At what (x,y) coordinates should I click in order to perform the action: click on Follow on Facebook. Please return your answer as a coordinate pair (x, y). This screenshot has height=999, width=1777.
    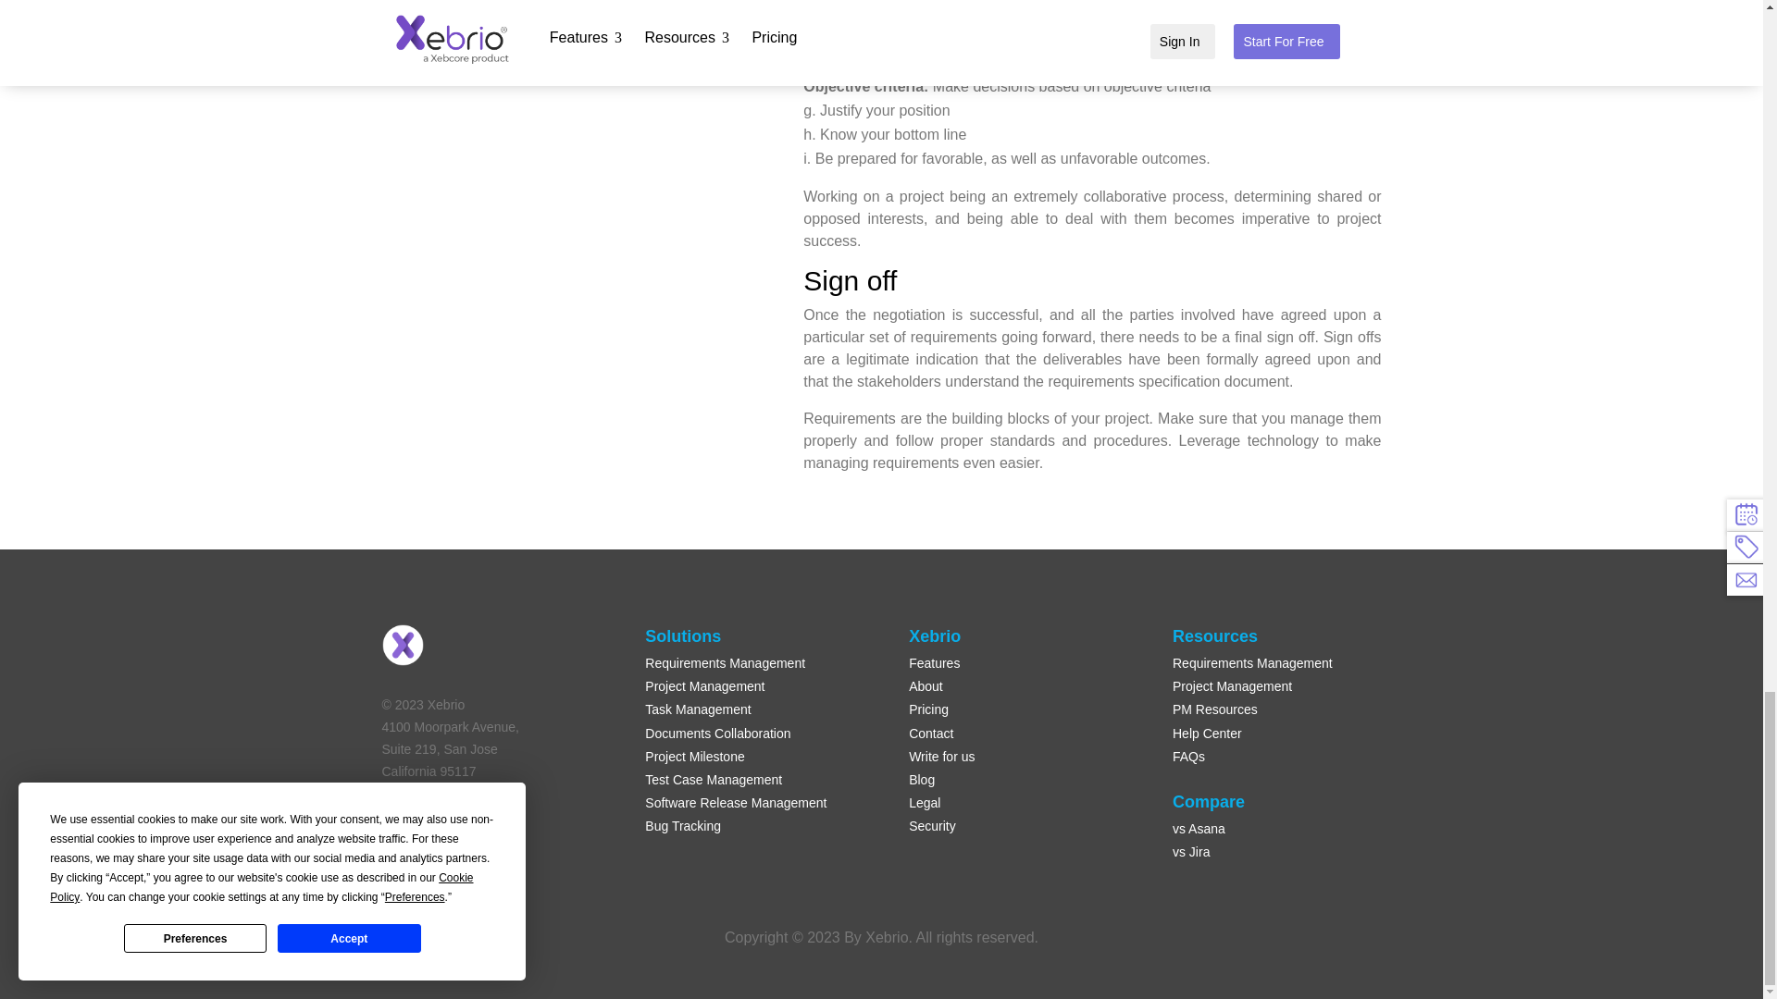
    Looking at the image, I should click on (396, 865).